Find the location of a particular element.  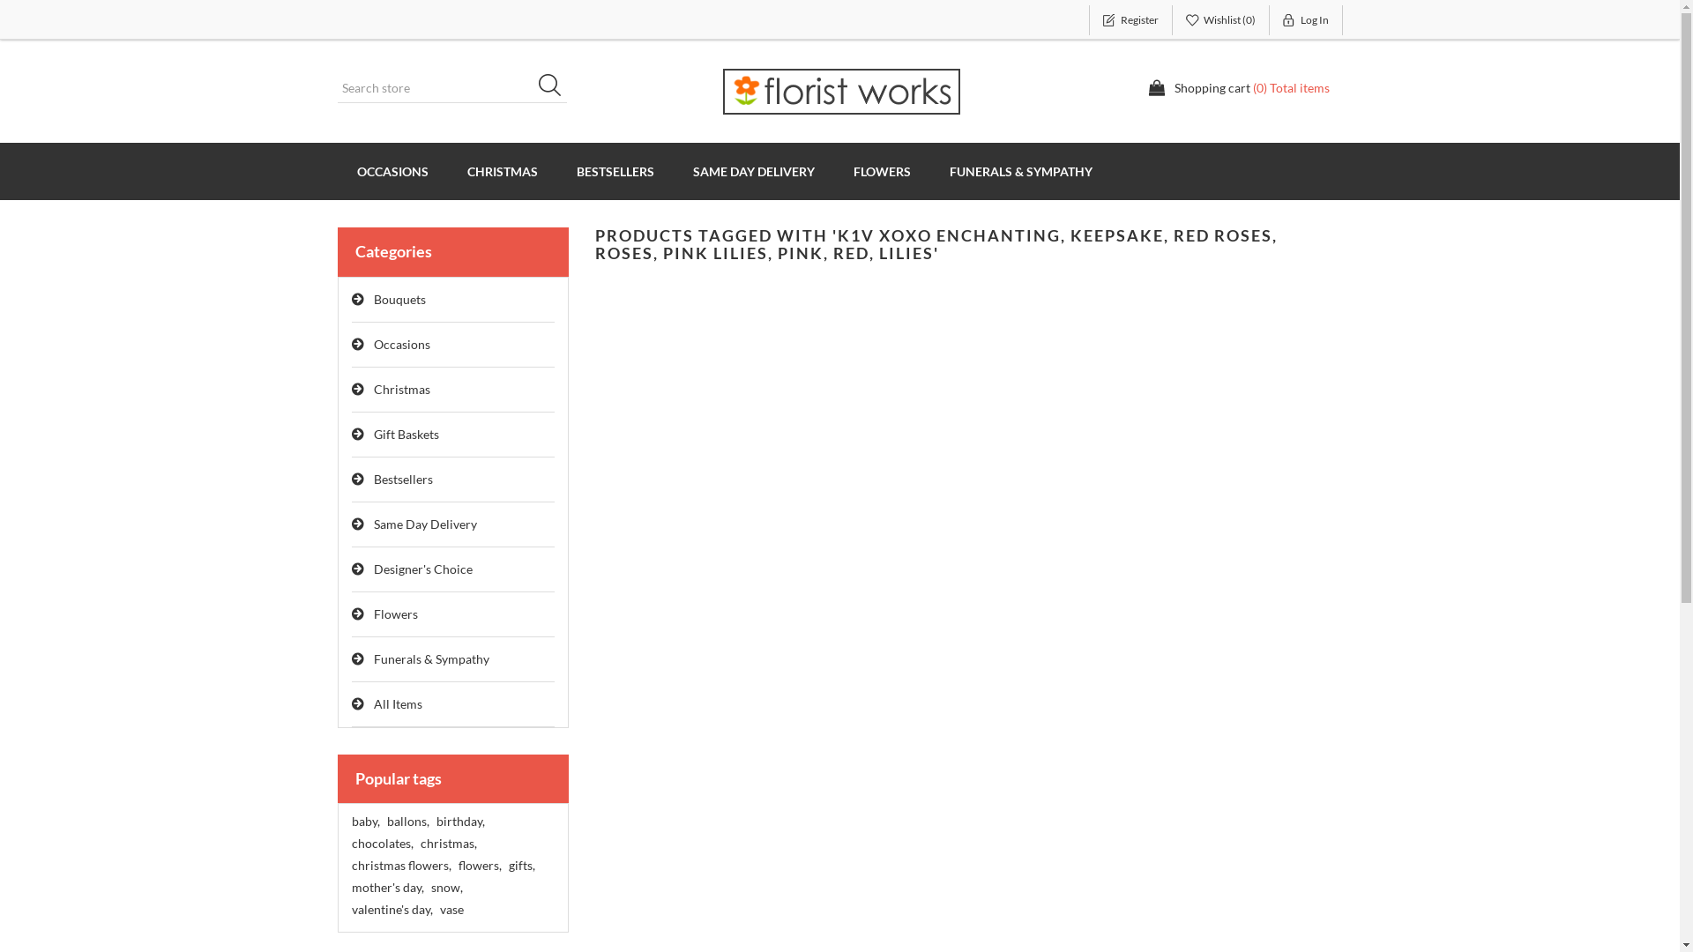

FLOWERS is located at coordinates (882, 171).